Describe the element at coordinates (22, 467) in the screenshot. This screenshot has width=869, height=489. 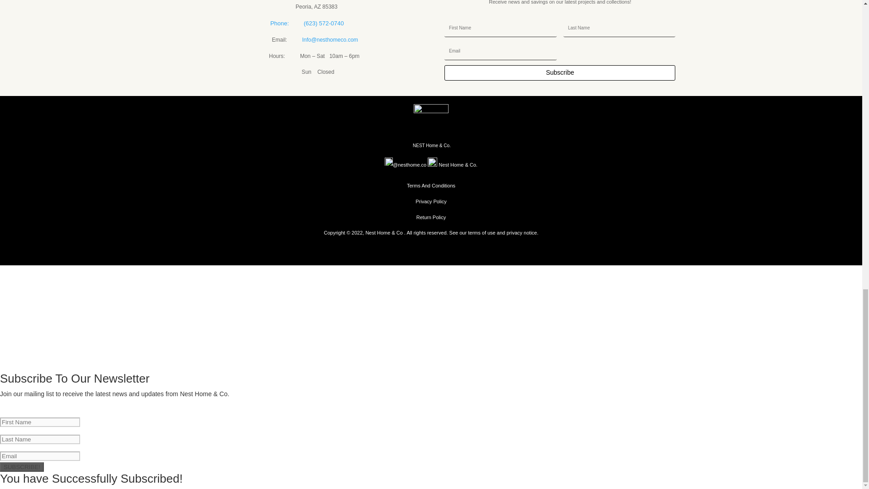
I see `SUBSCRIBE!` at that location.